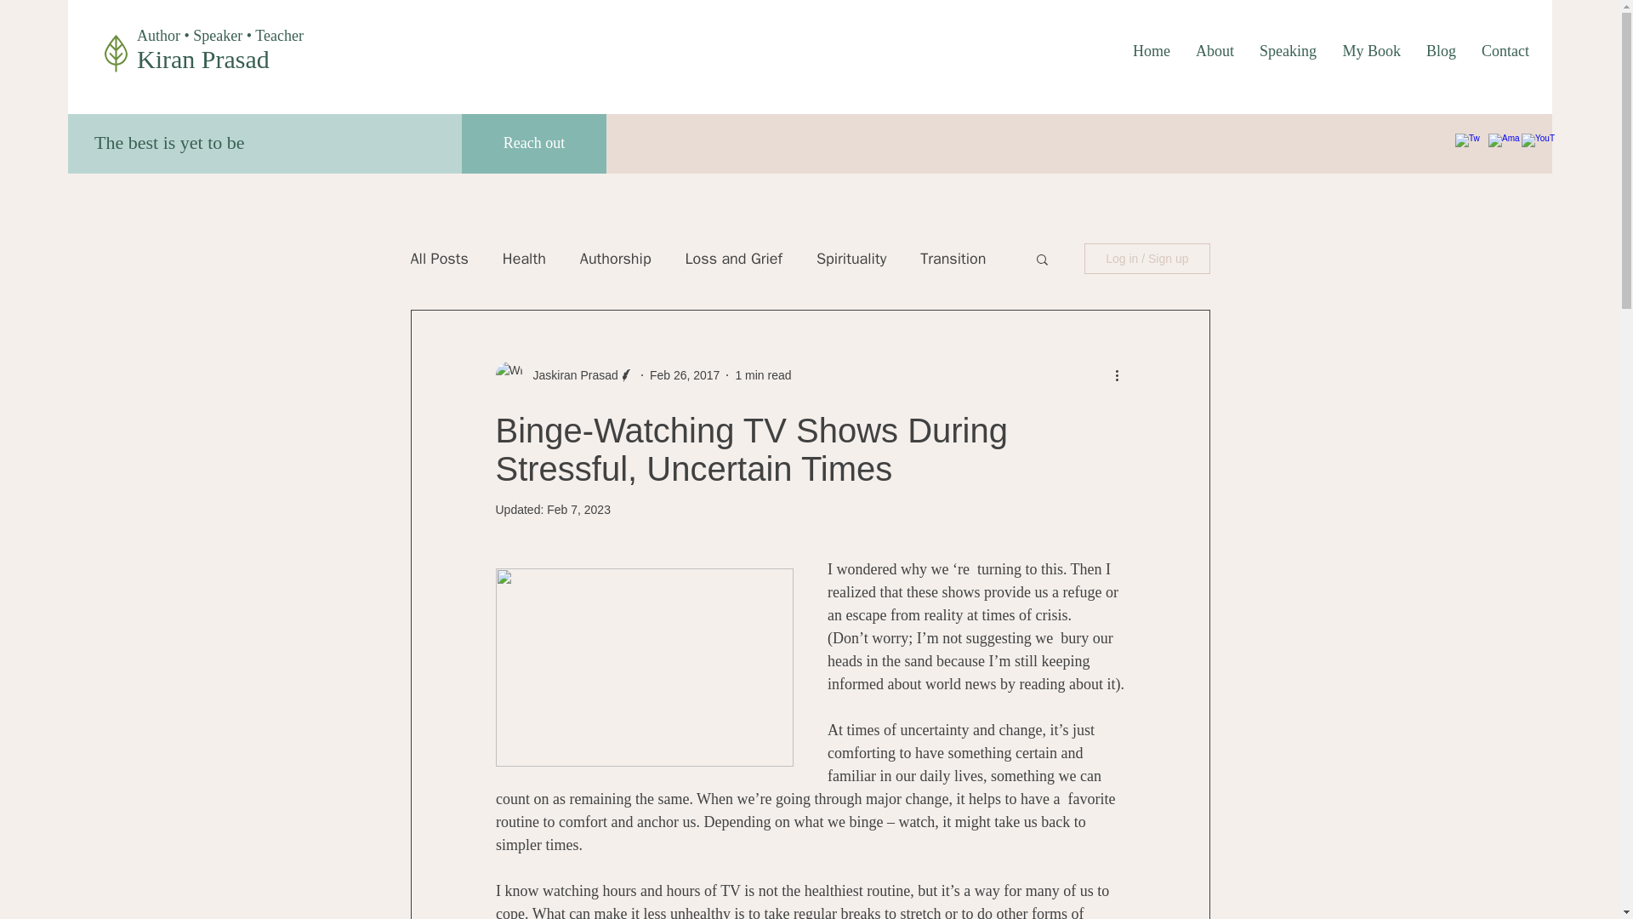 The height and width of the screenshot is (919, 1633). Describe the element at coordinates (1505, 51) in the screenshot. I see `Contact` at that location.